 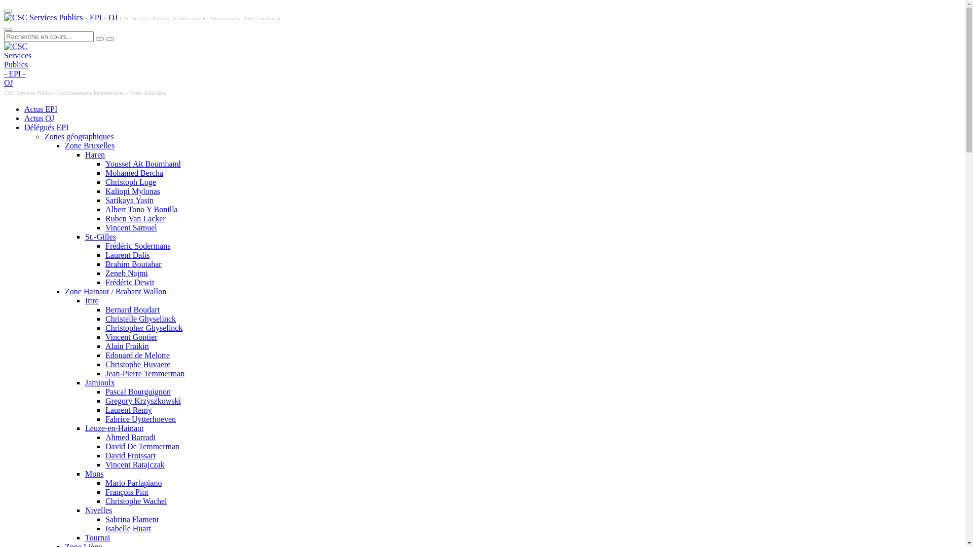 What do you see at coordinates (130, 201) in the screenshot?
I see `Sarikaya Yasin` at bounding box center [130, 201].